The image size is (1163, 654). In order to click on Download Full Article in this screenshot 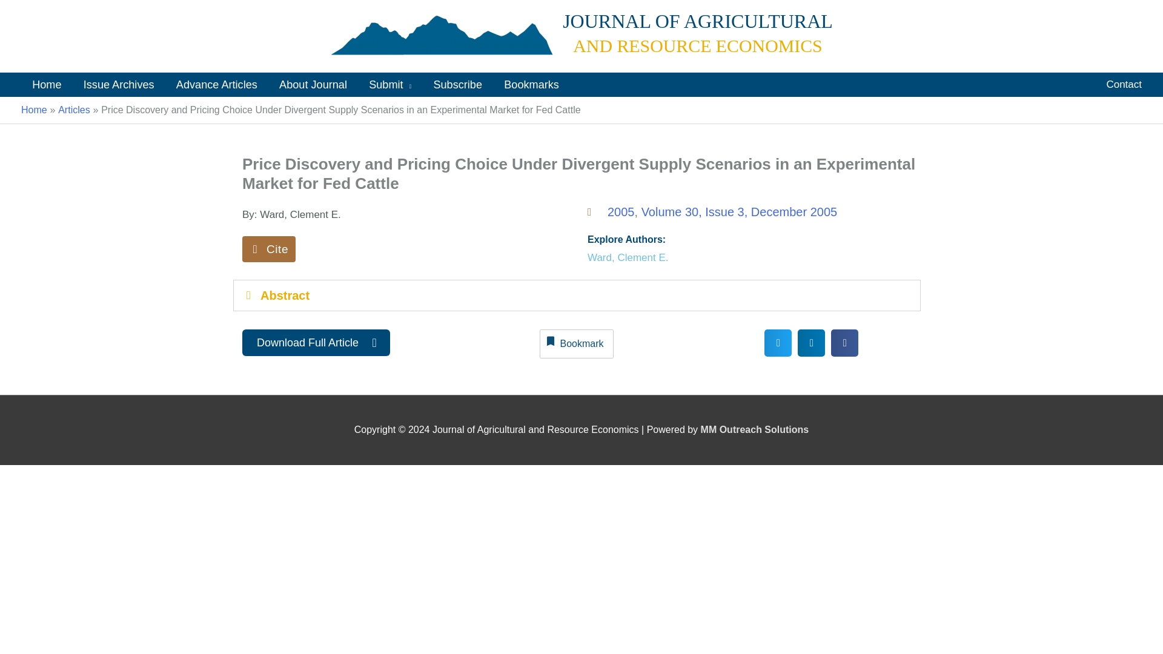, I will do `click(316, 343)`.